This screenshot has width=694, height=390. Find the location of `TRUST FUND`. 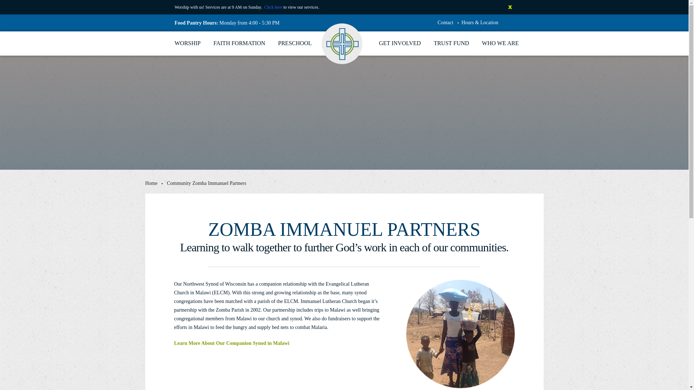

TRUST FUND is located at coordinates (451, 43).